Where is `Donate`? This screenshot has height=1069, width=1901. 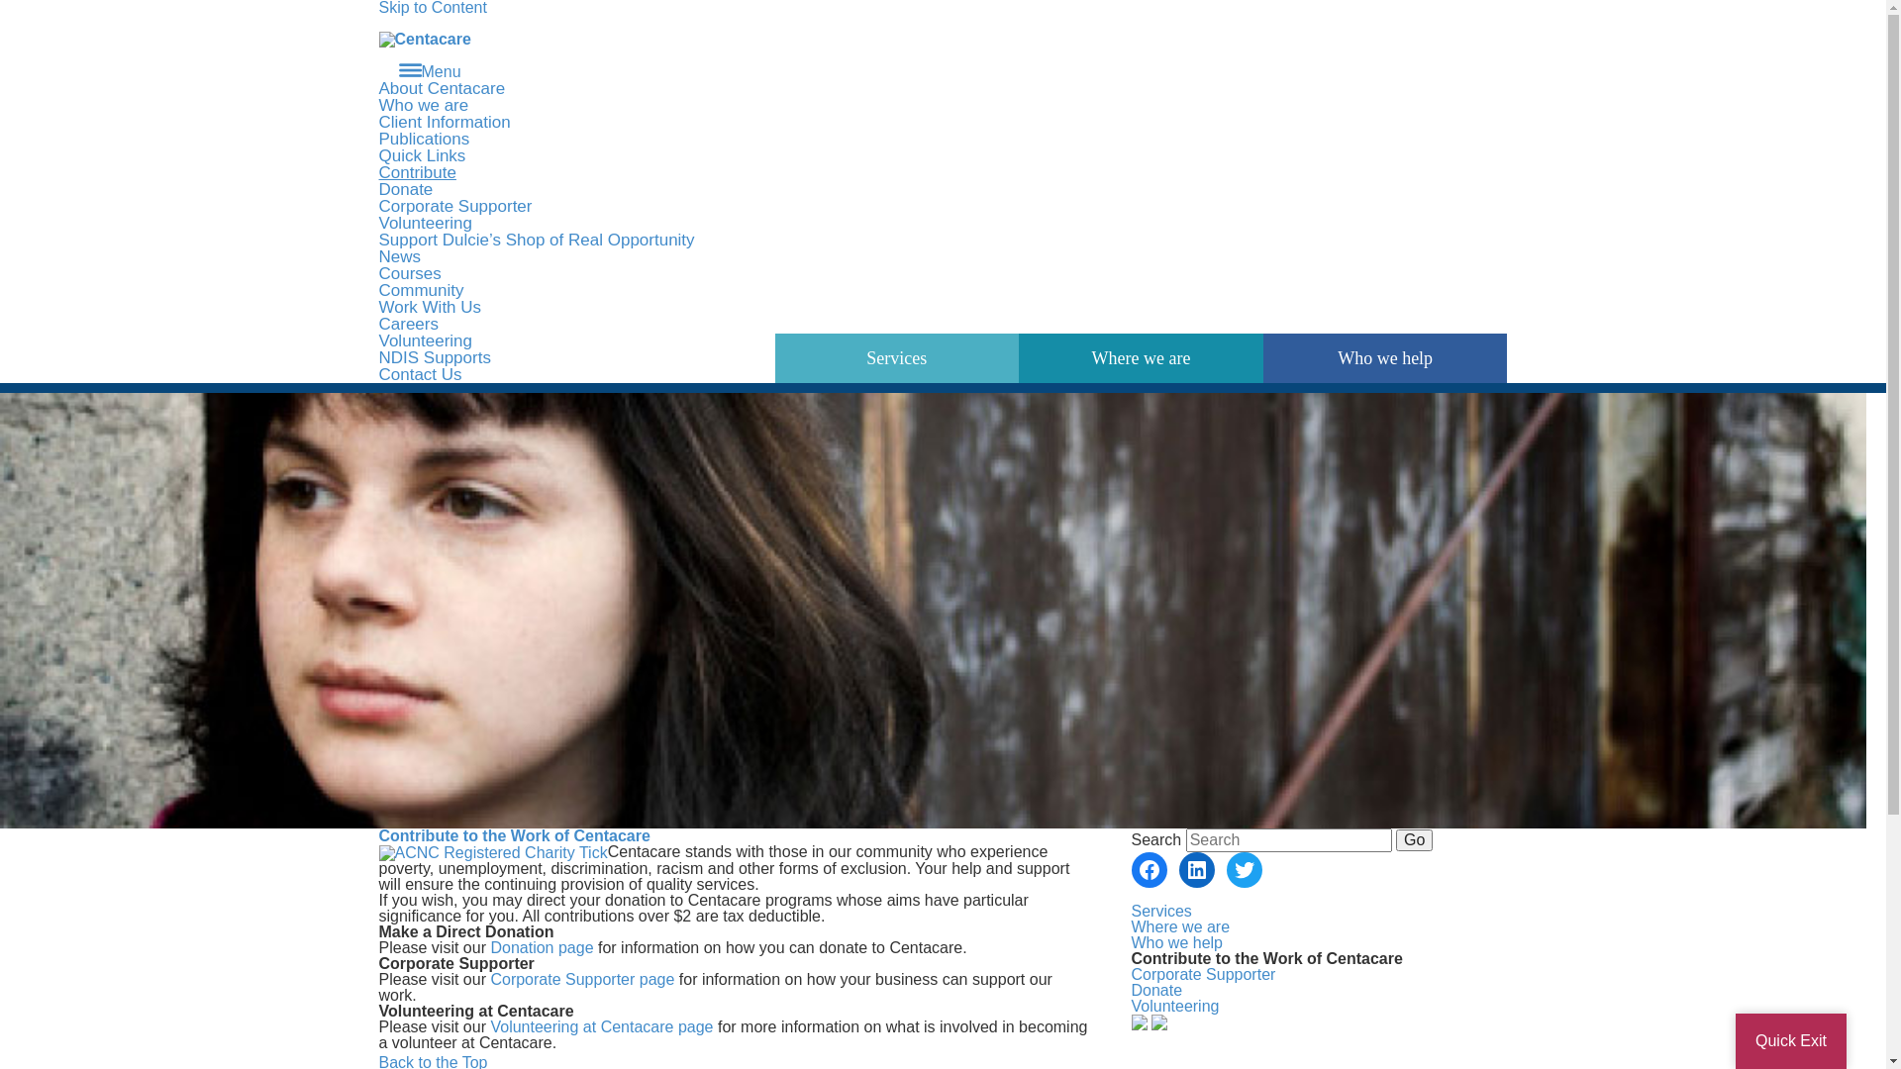 Donate is located at coordinates (406, 190).